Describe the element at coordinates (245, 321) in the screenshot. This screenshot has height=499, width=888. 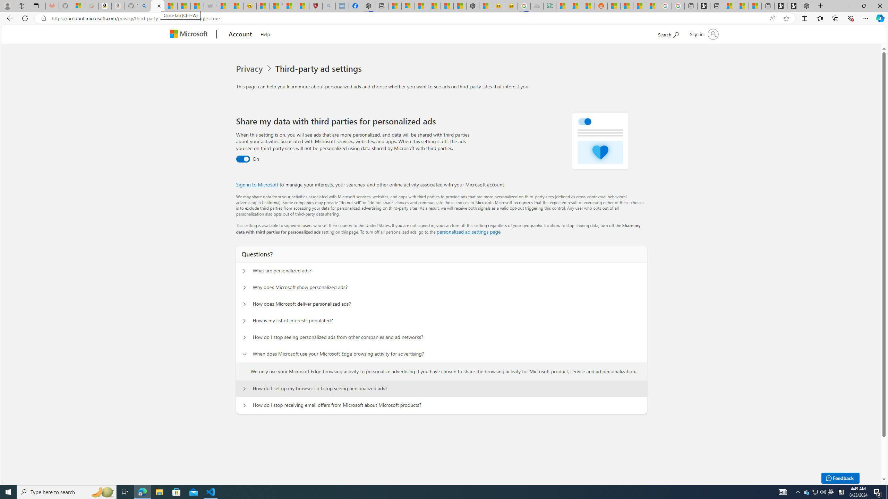
I see `Questions? How is my list of interests populated?` at that location.